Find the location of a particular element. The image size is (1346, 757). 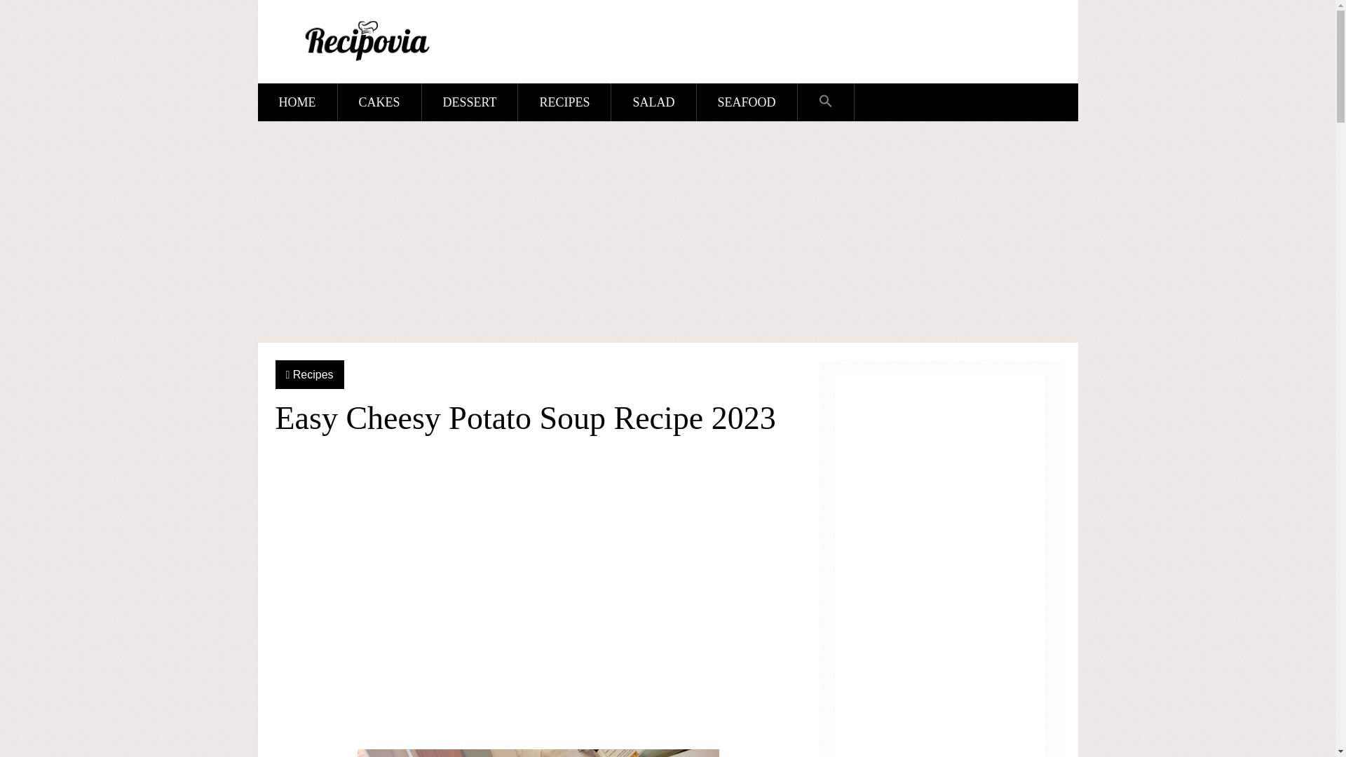

Recipes is located at coordinates (313, 374).